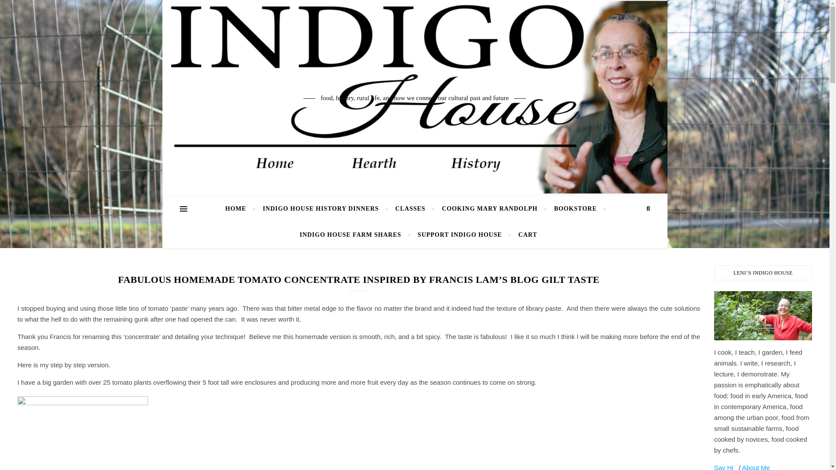 The image size is (836, 470). Describe the element at coordinates (489, 209) in the screenshot. I see `COOKING MARY RANDOLPH` at that location.